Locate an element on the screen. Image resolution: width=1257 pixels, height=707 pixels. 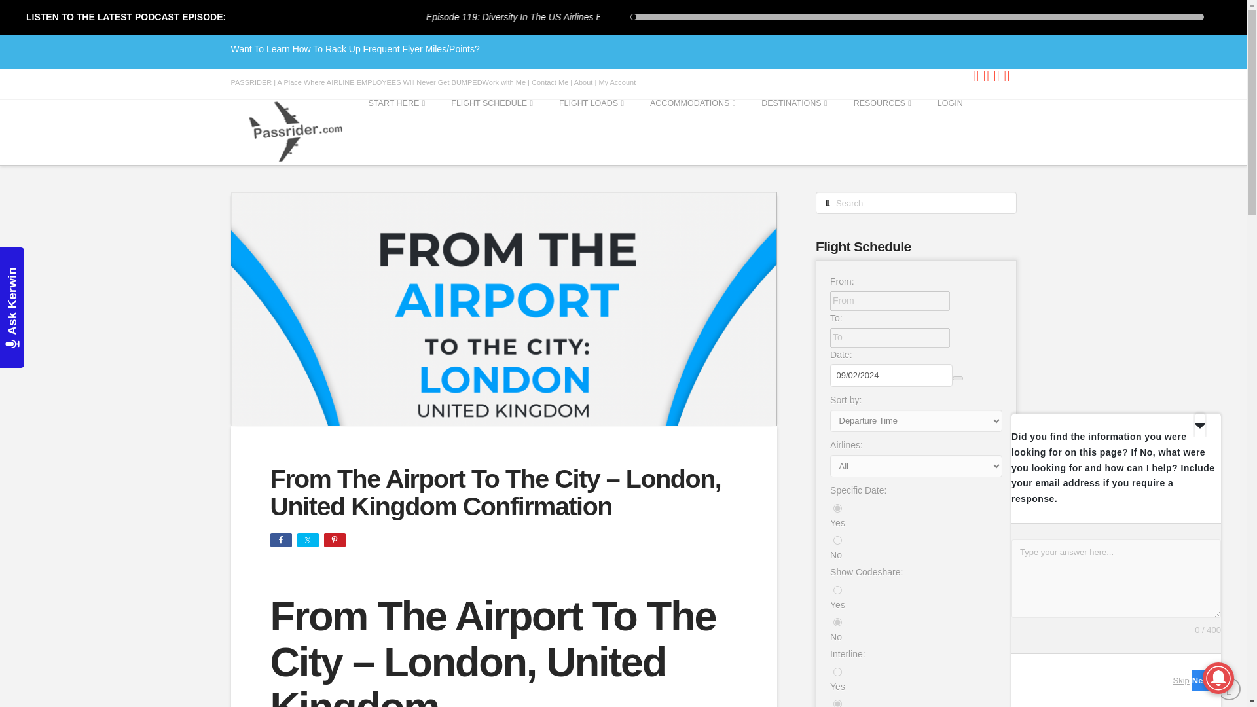
Y is located at coordinates (837, 508).